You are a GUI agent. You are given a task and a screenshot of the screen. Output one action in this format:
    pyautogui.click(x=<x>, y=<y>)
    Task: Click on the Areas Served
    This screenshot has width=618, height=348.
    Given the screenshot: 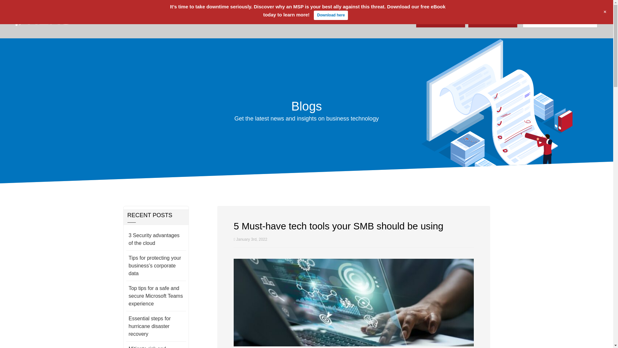 What is the action you would take?
    pyautogui.click(x=216, y=19)
    